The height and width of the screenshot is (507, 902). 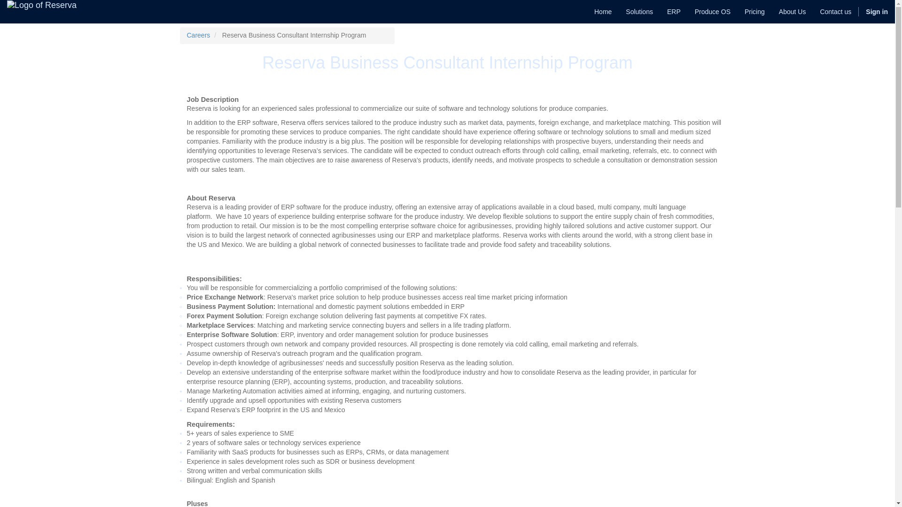 What do you see at coordinates (674, 11) in the screenshot?
I see `ERP` at bounding box center [674, 11].